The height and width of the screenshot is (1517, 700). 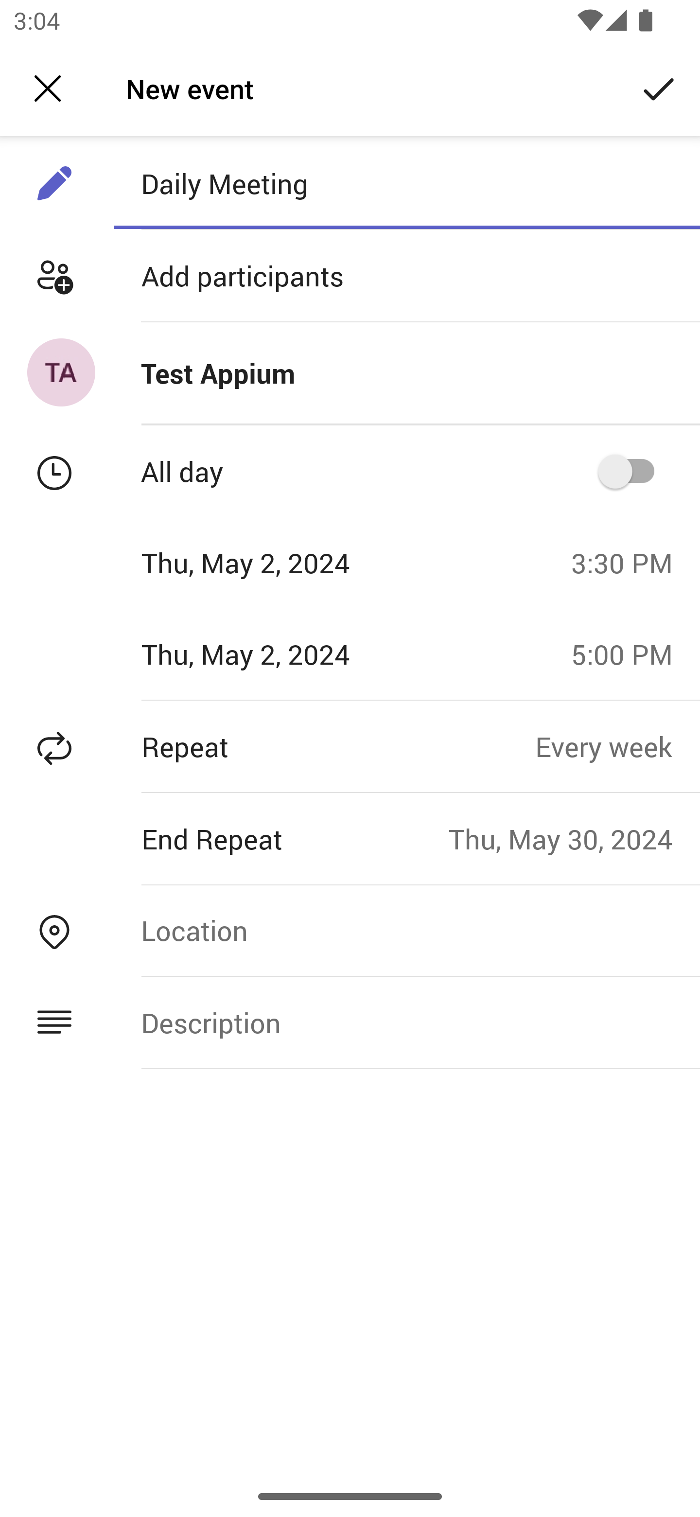 I want to click on 3:30 PM Start time 3:30 PM, so click(x=629, y=563).